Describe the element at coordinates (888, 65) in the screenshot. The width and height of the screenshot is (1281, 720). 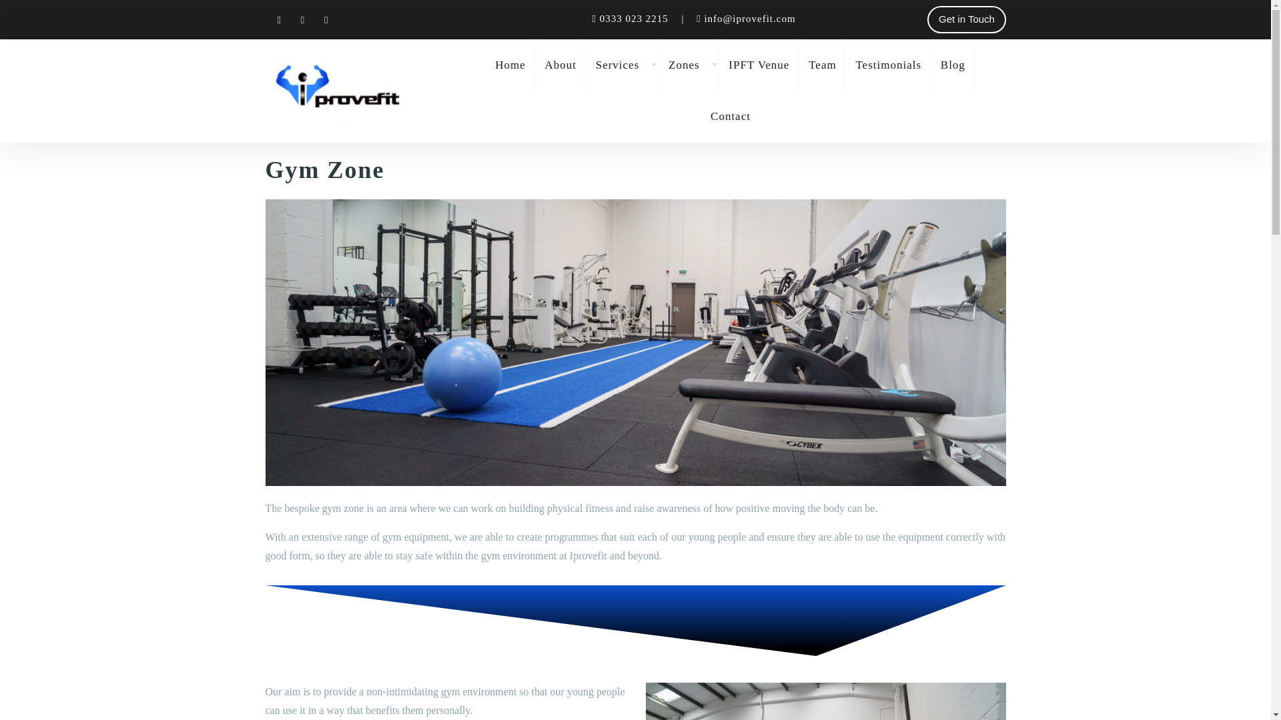
I see `Testimonials` at that location.